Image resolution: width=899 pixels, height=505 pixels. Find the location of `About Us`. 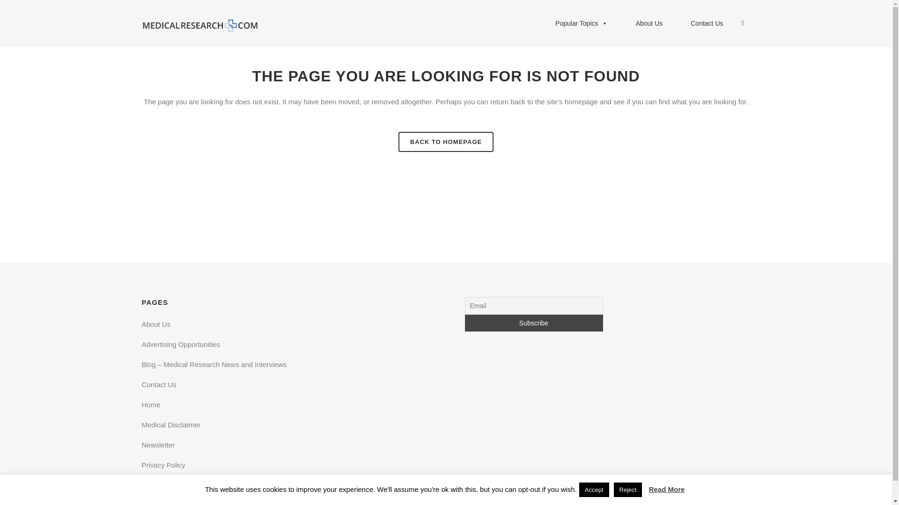

About Us is located at coordinates (649, 23).